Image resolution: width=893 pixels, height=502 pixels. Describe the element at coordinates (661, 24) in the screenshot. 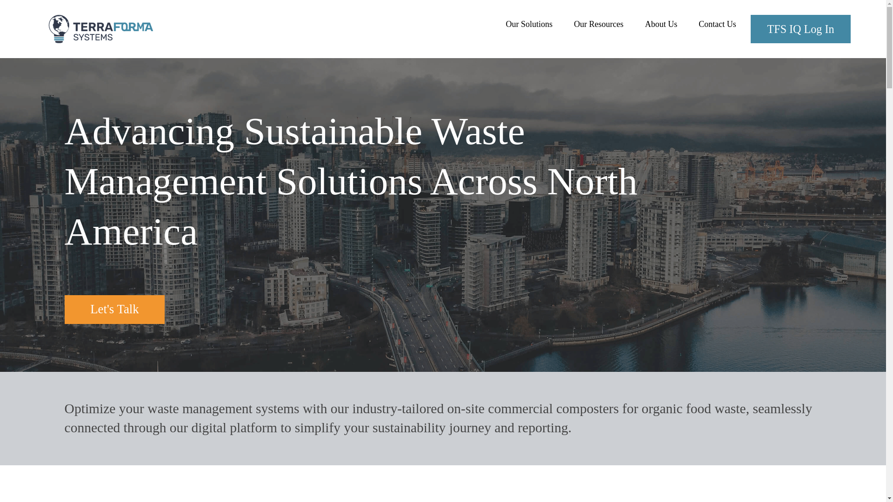

I see `About Us` at that location.